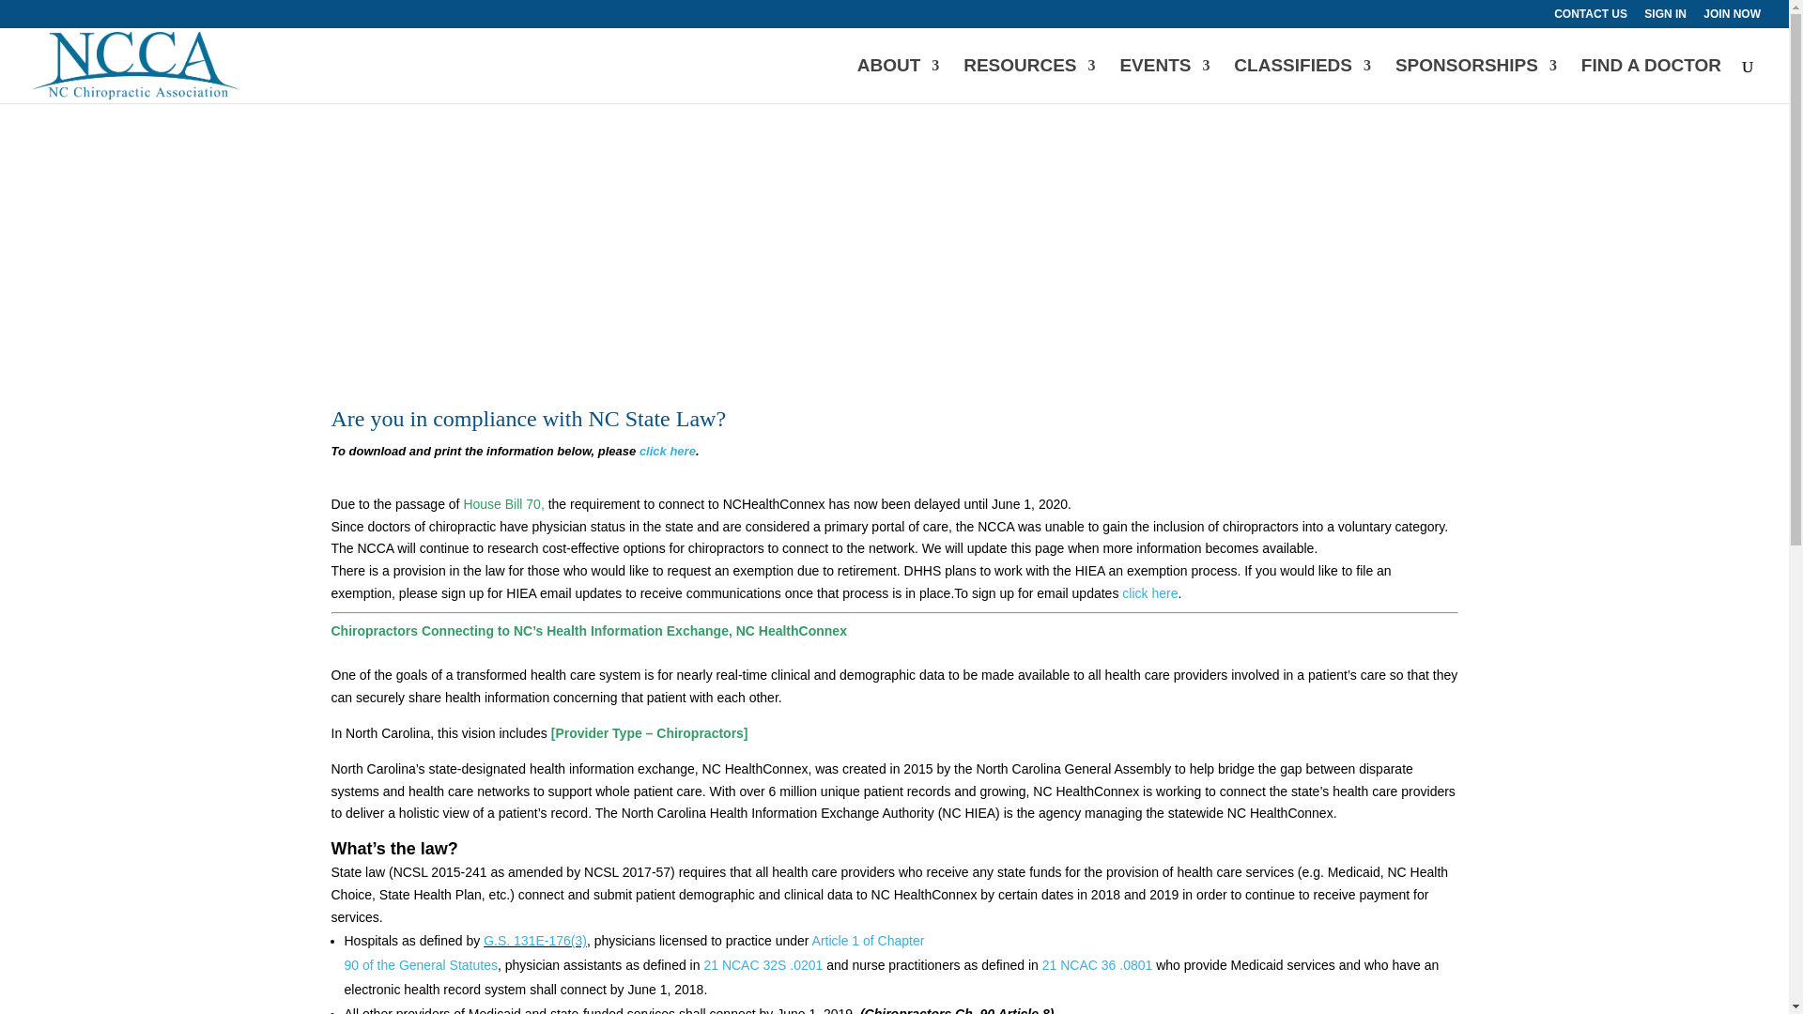  Describe the element at coordinates (501, 504) in the screenshot. I see `House Bill 70` at that location.